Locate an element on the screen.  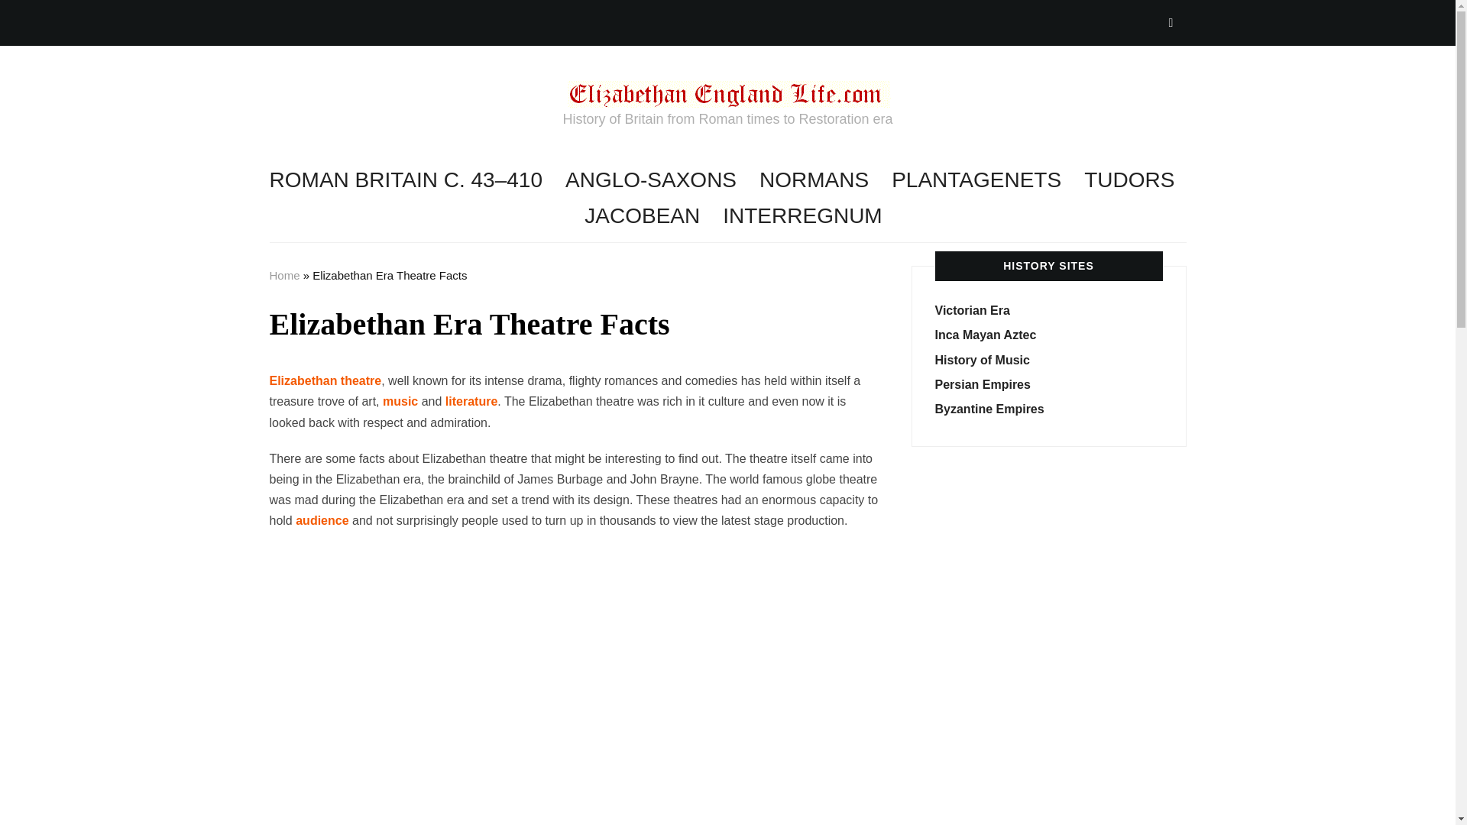
Home is located at coordinates (283, 275).